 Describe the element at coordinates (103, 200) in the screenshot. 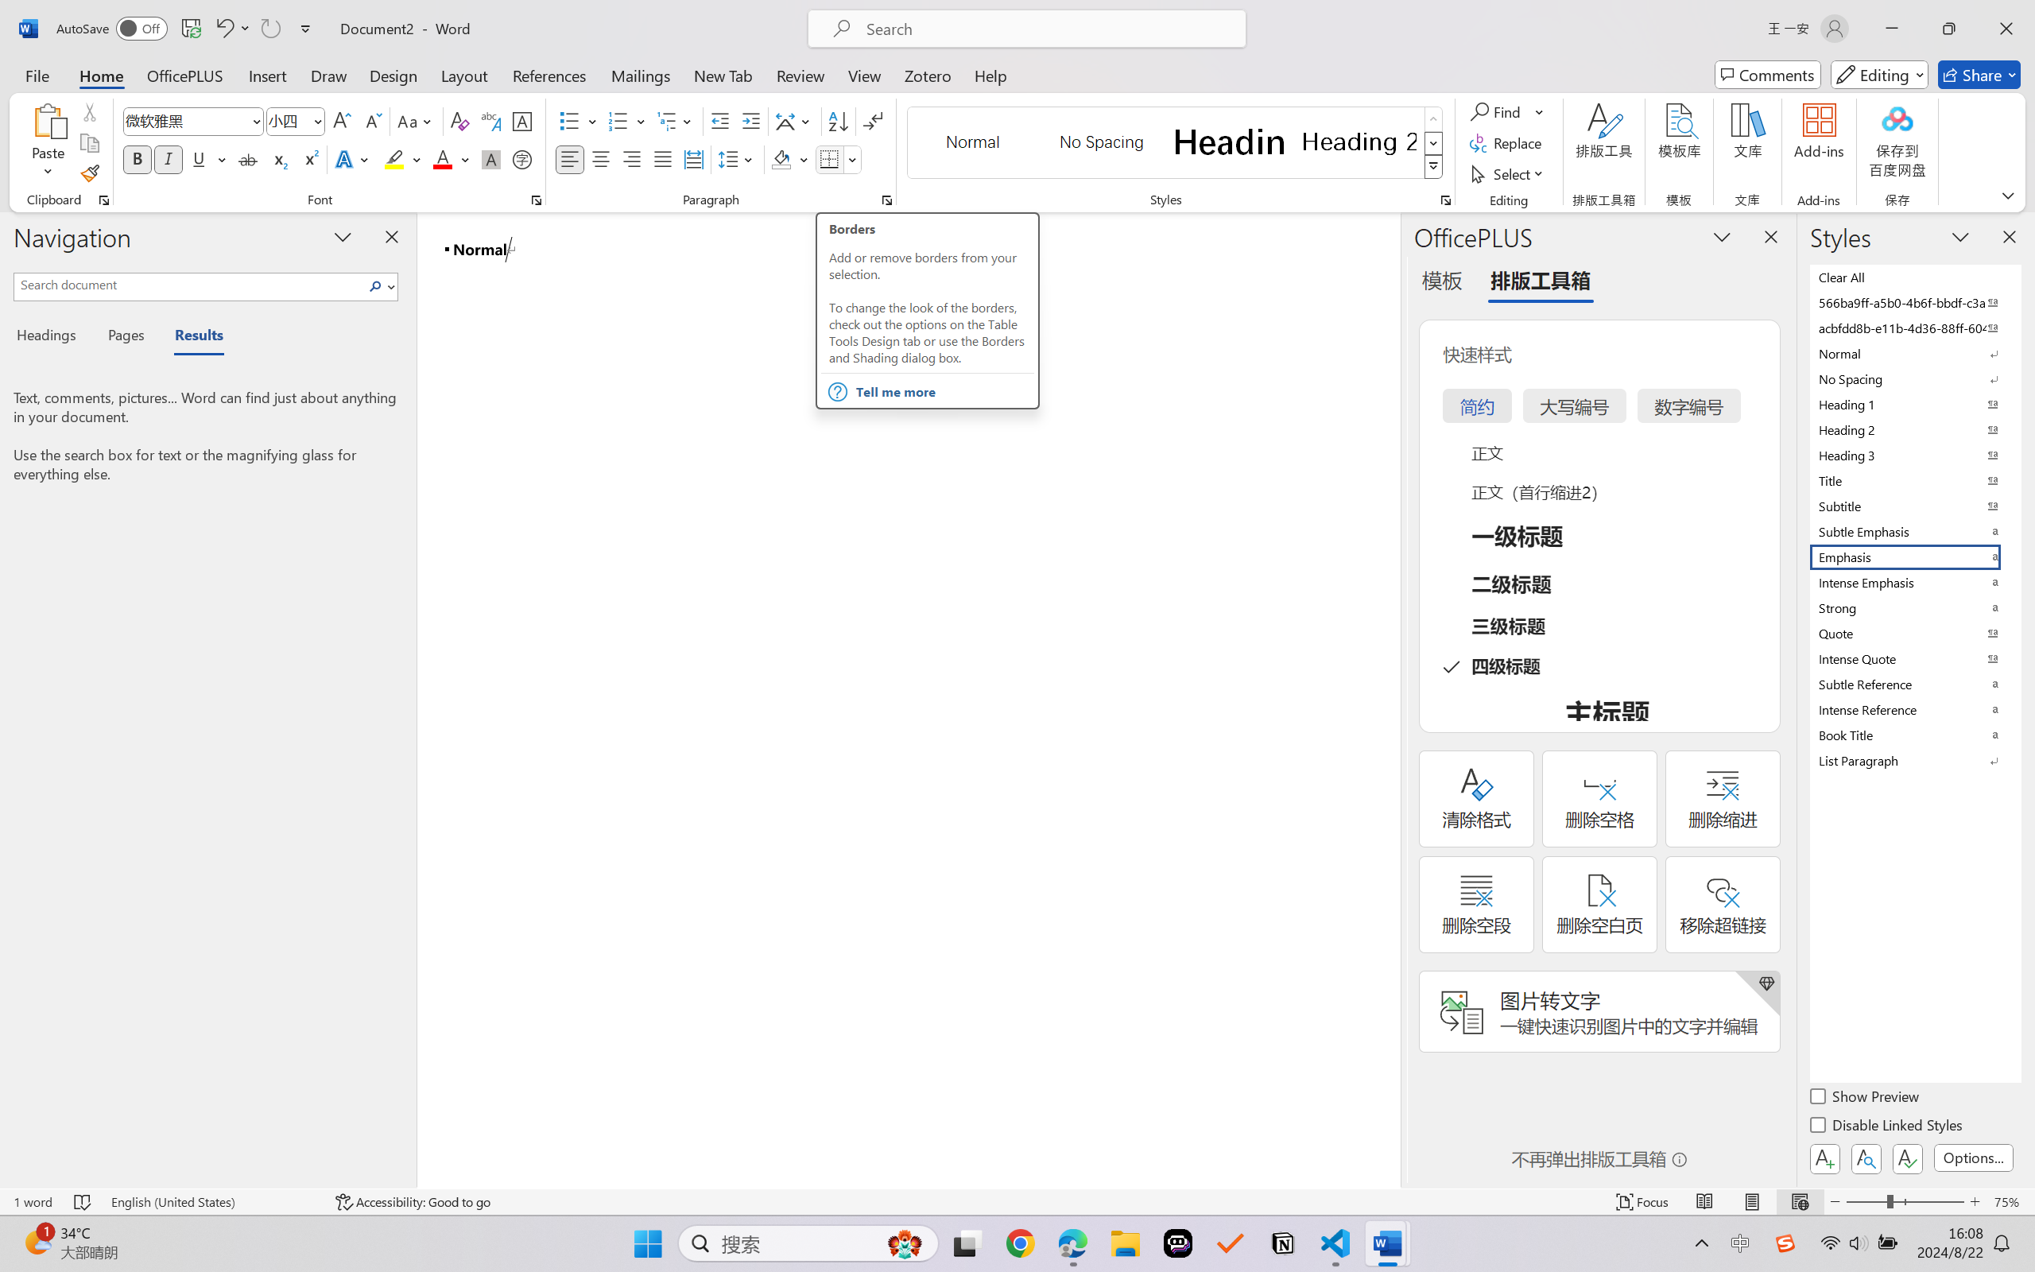

I see `Office Clipboard...` at that location.